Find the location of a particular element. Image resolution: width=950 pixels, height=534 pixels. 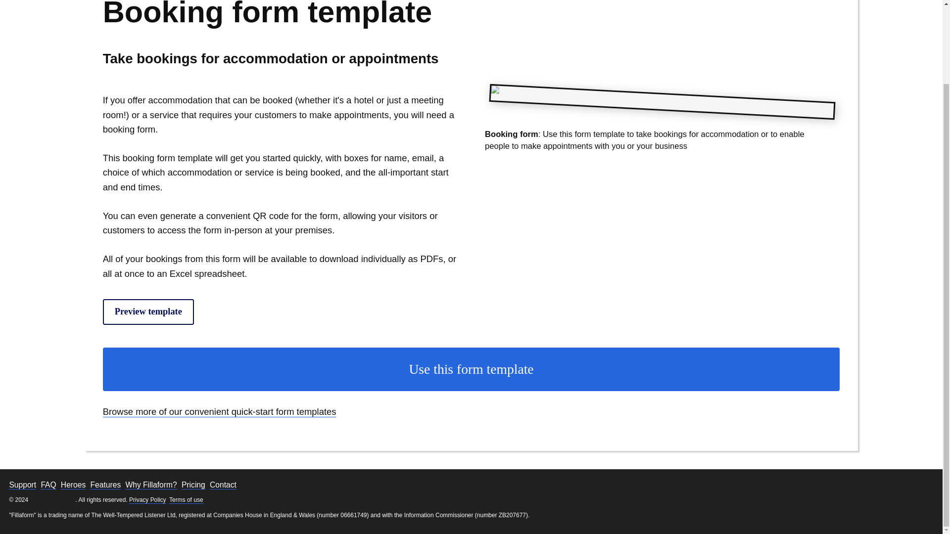

Use this form template is located at coordinates (471, 369).